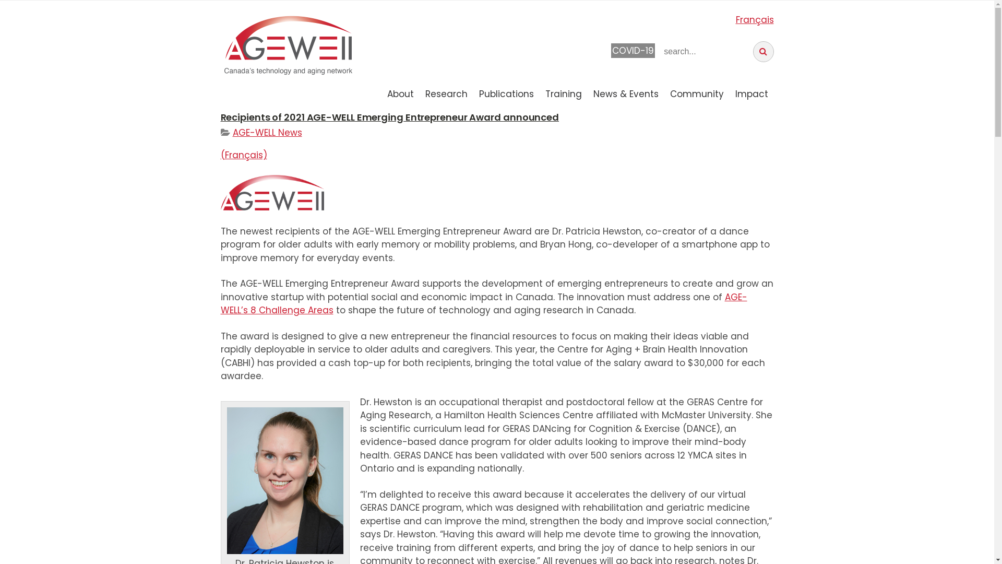 This screenshot has height=564, width=1002. What do you see at coordinates (401, 93) in the screenshot?
I see `About` at bounding box center [401, 93].